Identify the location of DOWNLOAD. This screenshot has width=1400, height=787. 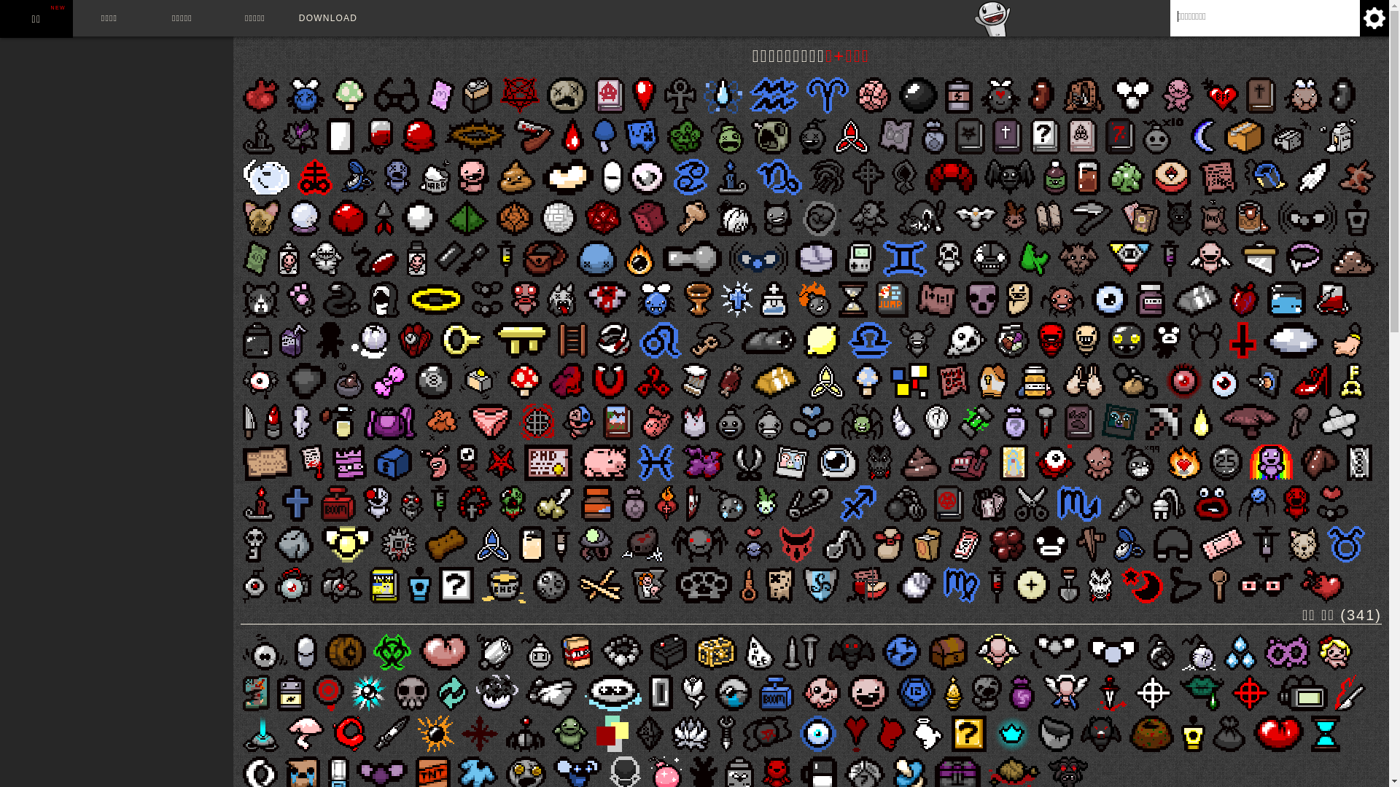
(328, 18).